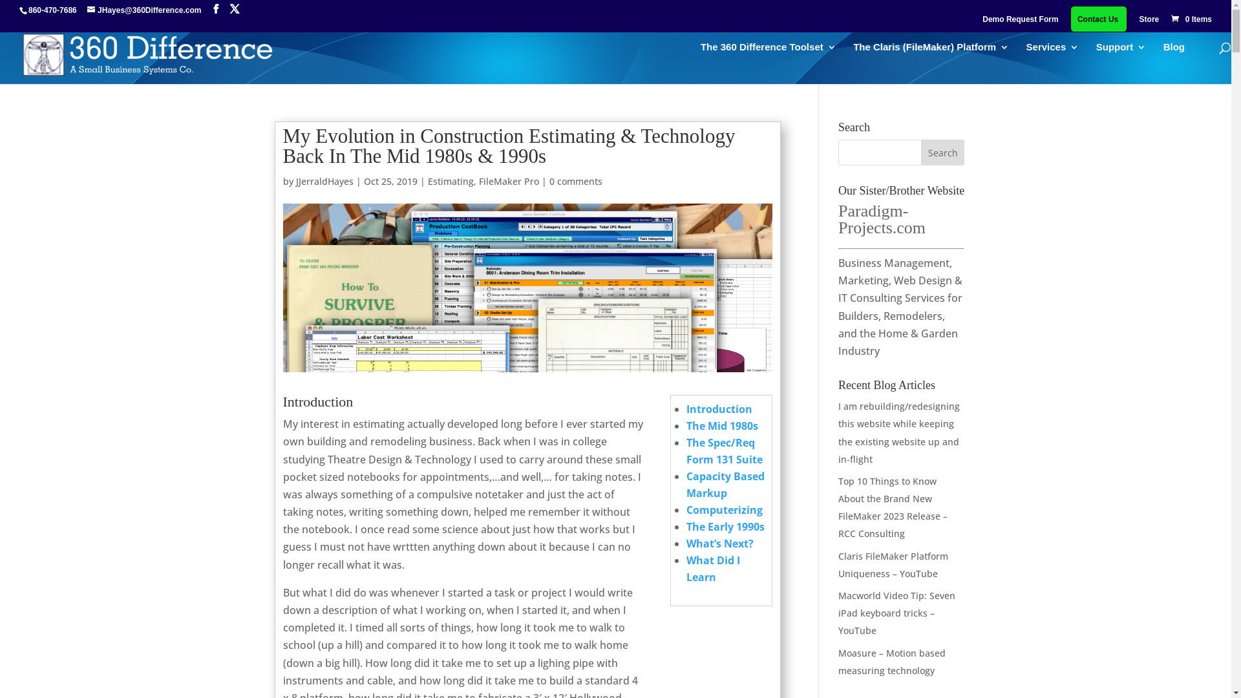 The height and width of the screenshot is (698, 1241). I want to click on Contact Us, so click(1098, 22).